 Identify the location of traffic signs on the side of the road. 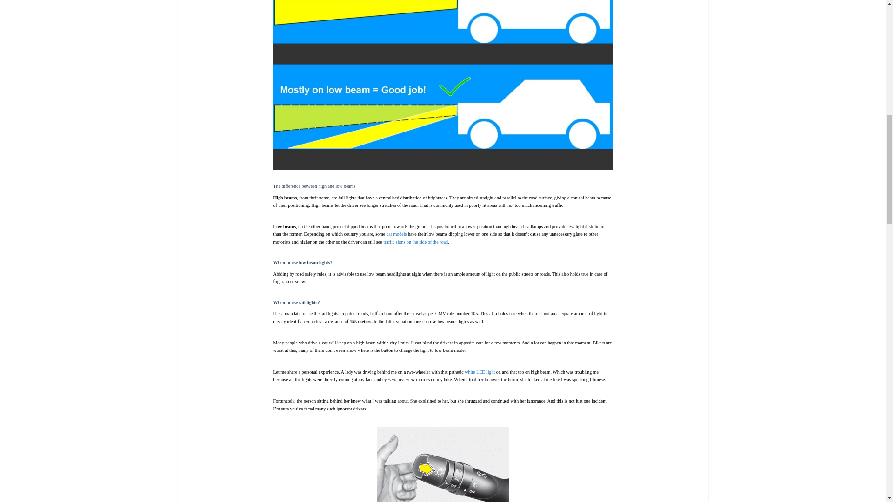
(415, 242).